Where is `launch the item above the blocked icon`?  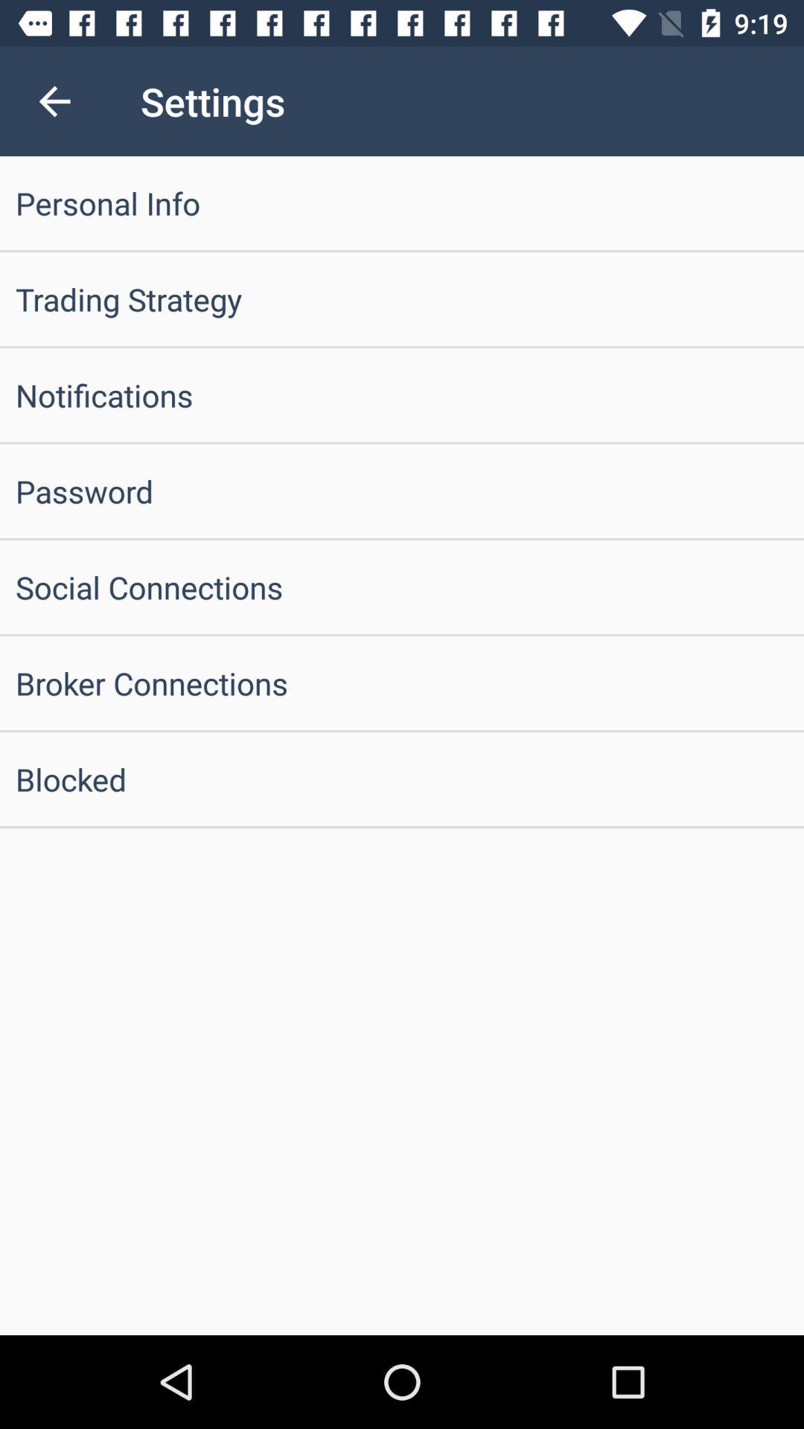 launch the item above the blocked icon is located at coordinates (402, 683).